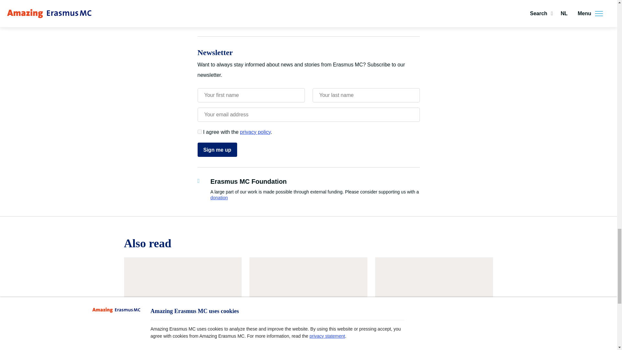 The height and width of the screenshot is (350, 622). Describe the element at coordinates (309, 114) in the screenshot. I see `Your email address` at that location.